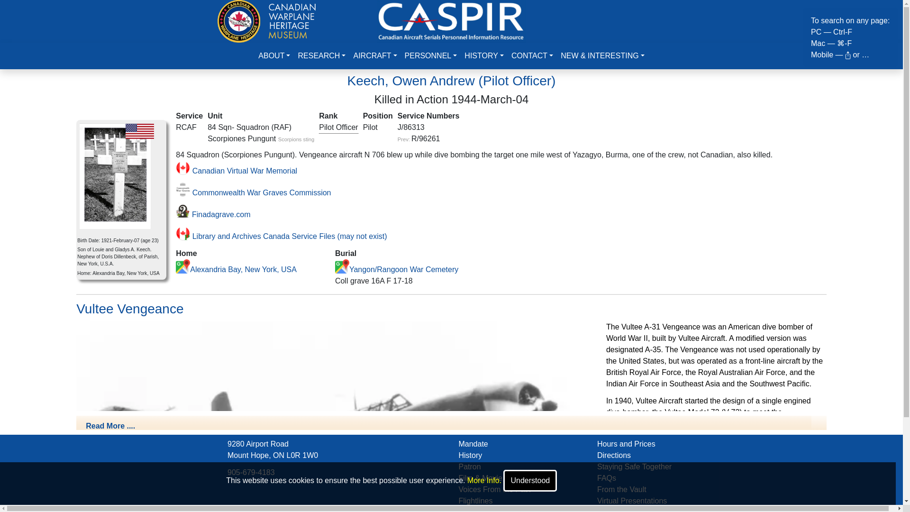 This screenshot has width=910, height=512. What do you see at coordinates (374, 56) in the screenshot?
I see `AIRCRAFT` at bounding box center [374, 56].